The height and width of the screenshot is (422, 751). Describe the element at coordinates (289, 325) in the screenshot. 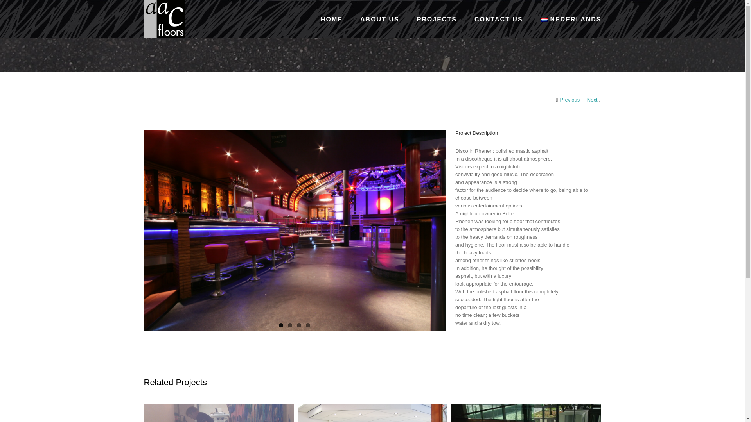

I see `2` at that location.